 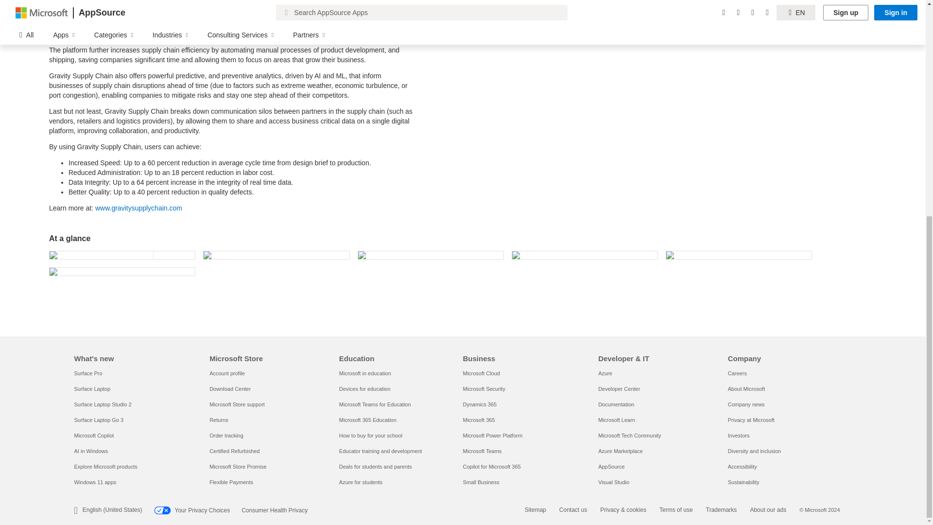 I want to click on Microsoft Store support, so click(x=237, y=404).